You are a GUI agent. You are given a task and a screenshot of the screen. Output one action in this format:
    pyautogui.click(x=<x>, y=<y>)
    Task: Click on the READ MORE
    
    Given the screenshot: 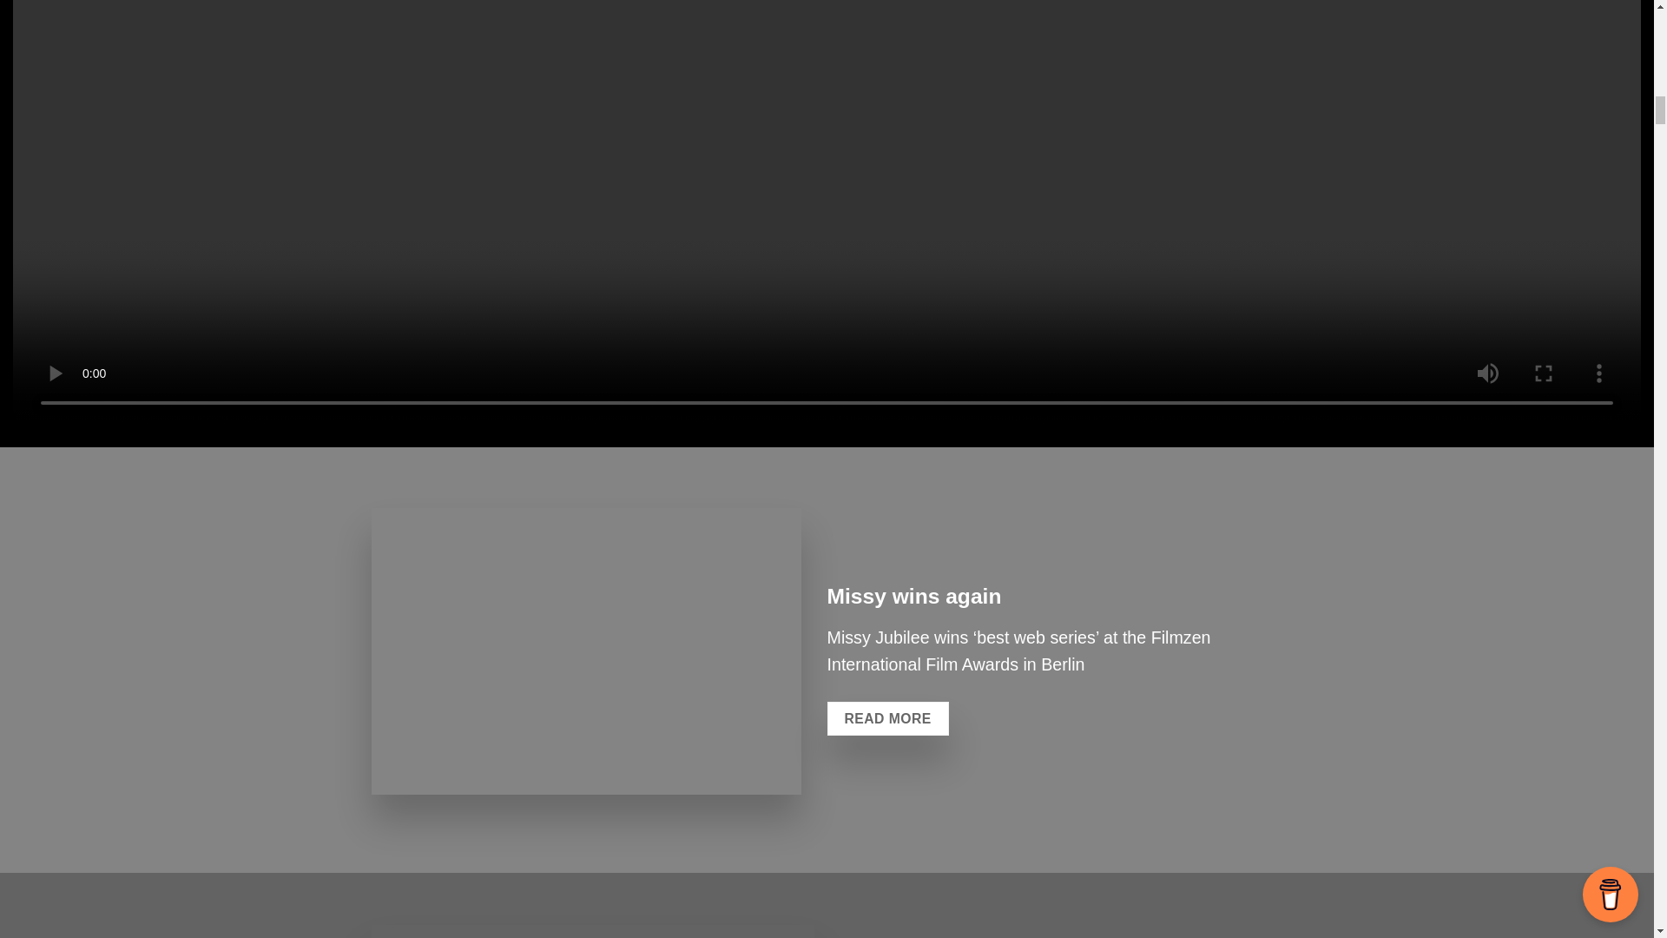 What is the action you would take?
    pyautogui.click(x=887, y=718)
    